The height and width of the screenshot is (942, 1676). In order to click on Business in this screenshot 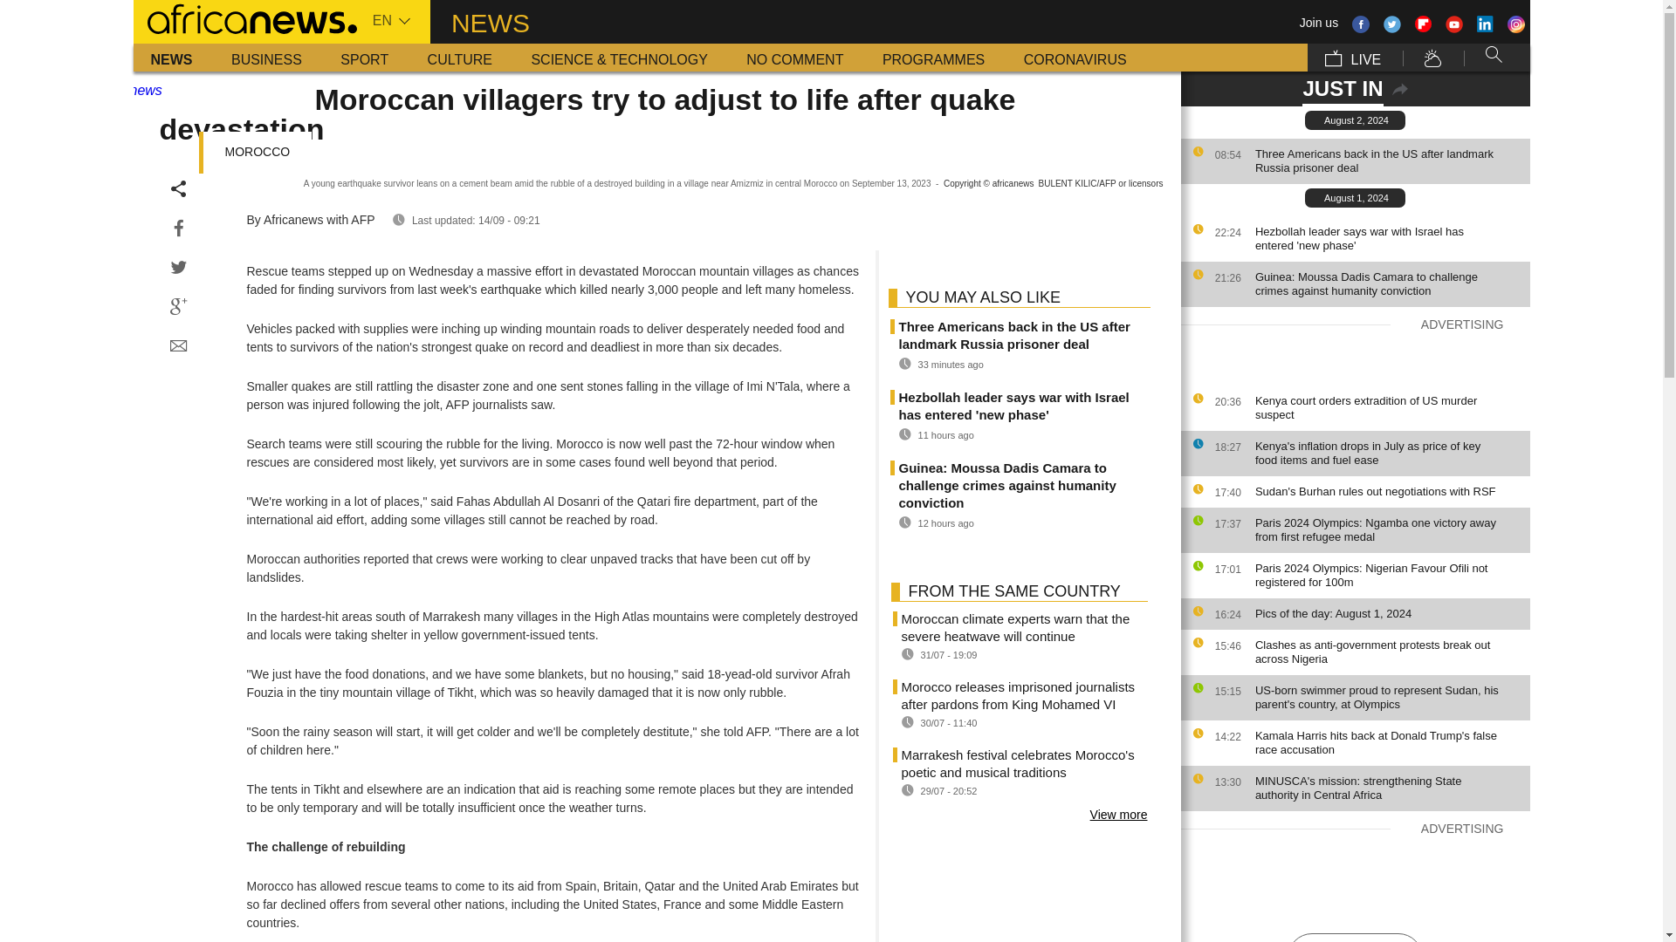, I will do `click(267, 58)`.